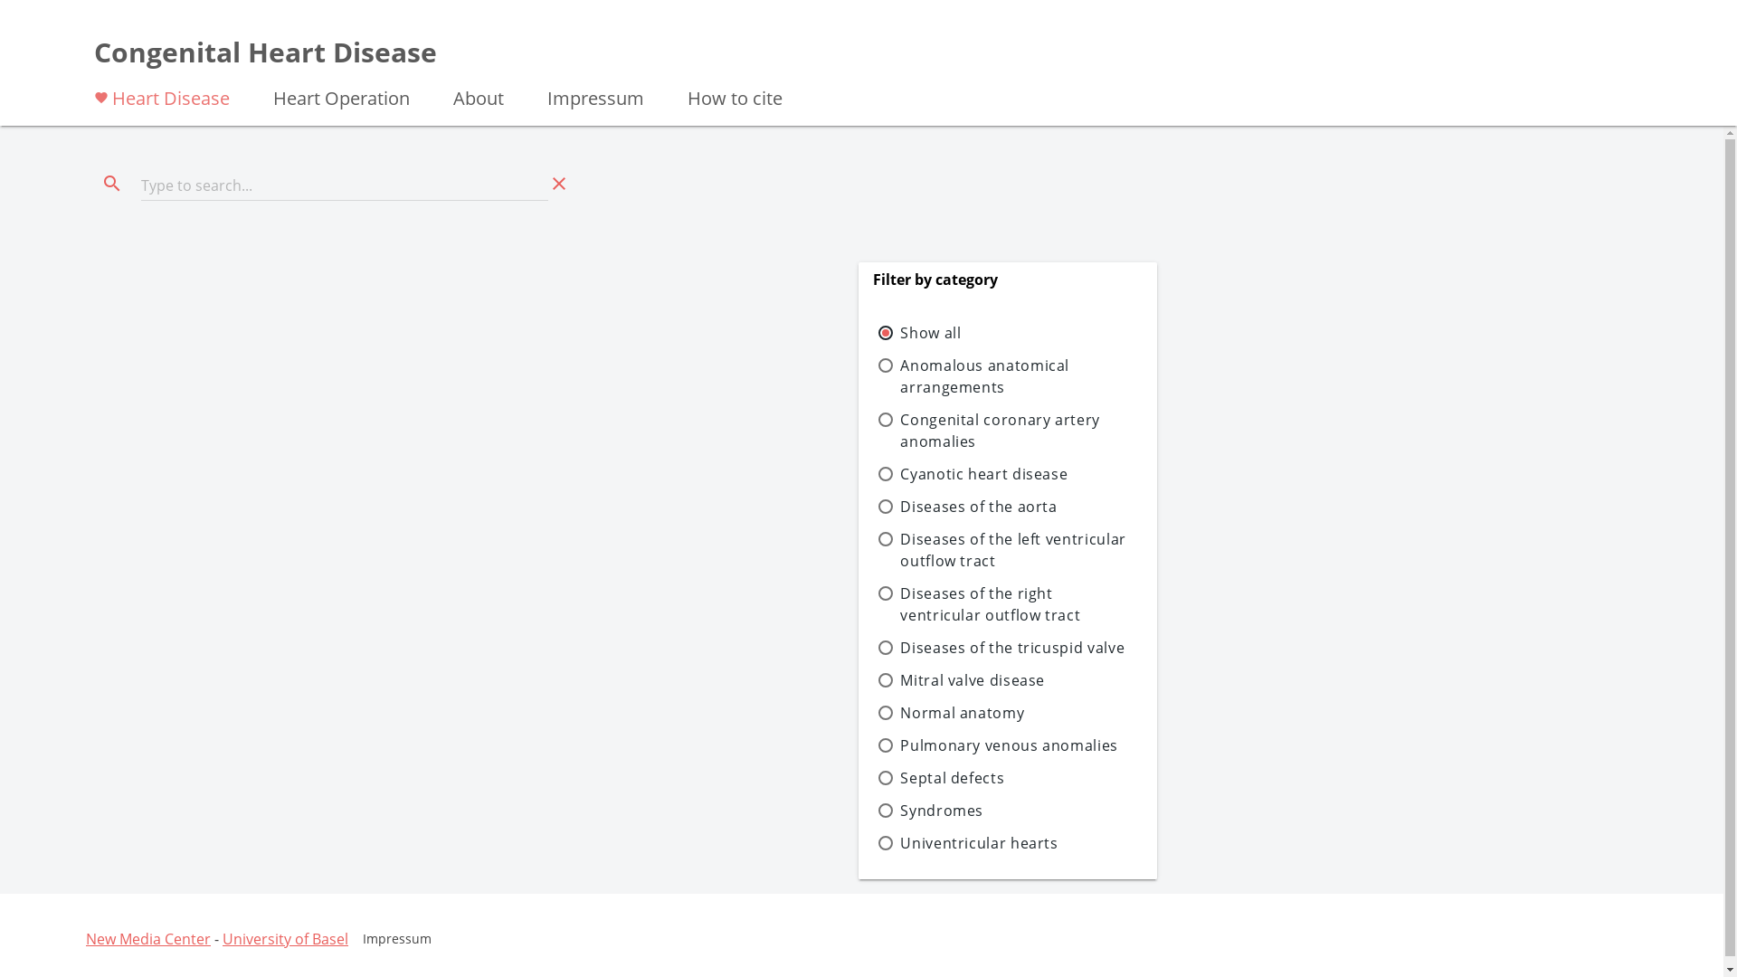 Image resolution: width=1737 pixels, height=977 pixels. Describe the element at coordinates (285, 939) in the screenshot. I see `University of Basel` at that location.